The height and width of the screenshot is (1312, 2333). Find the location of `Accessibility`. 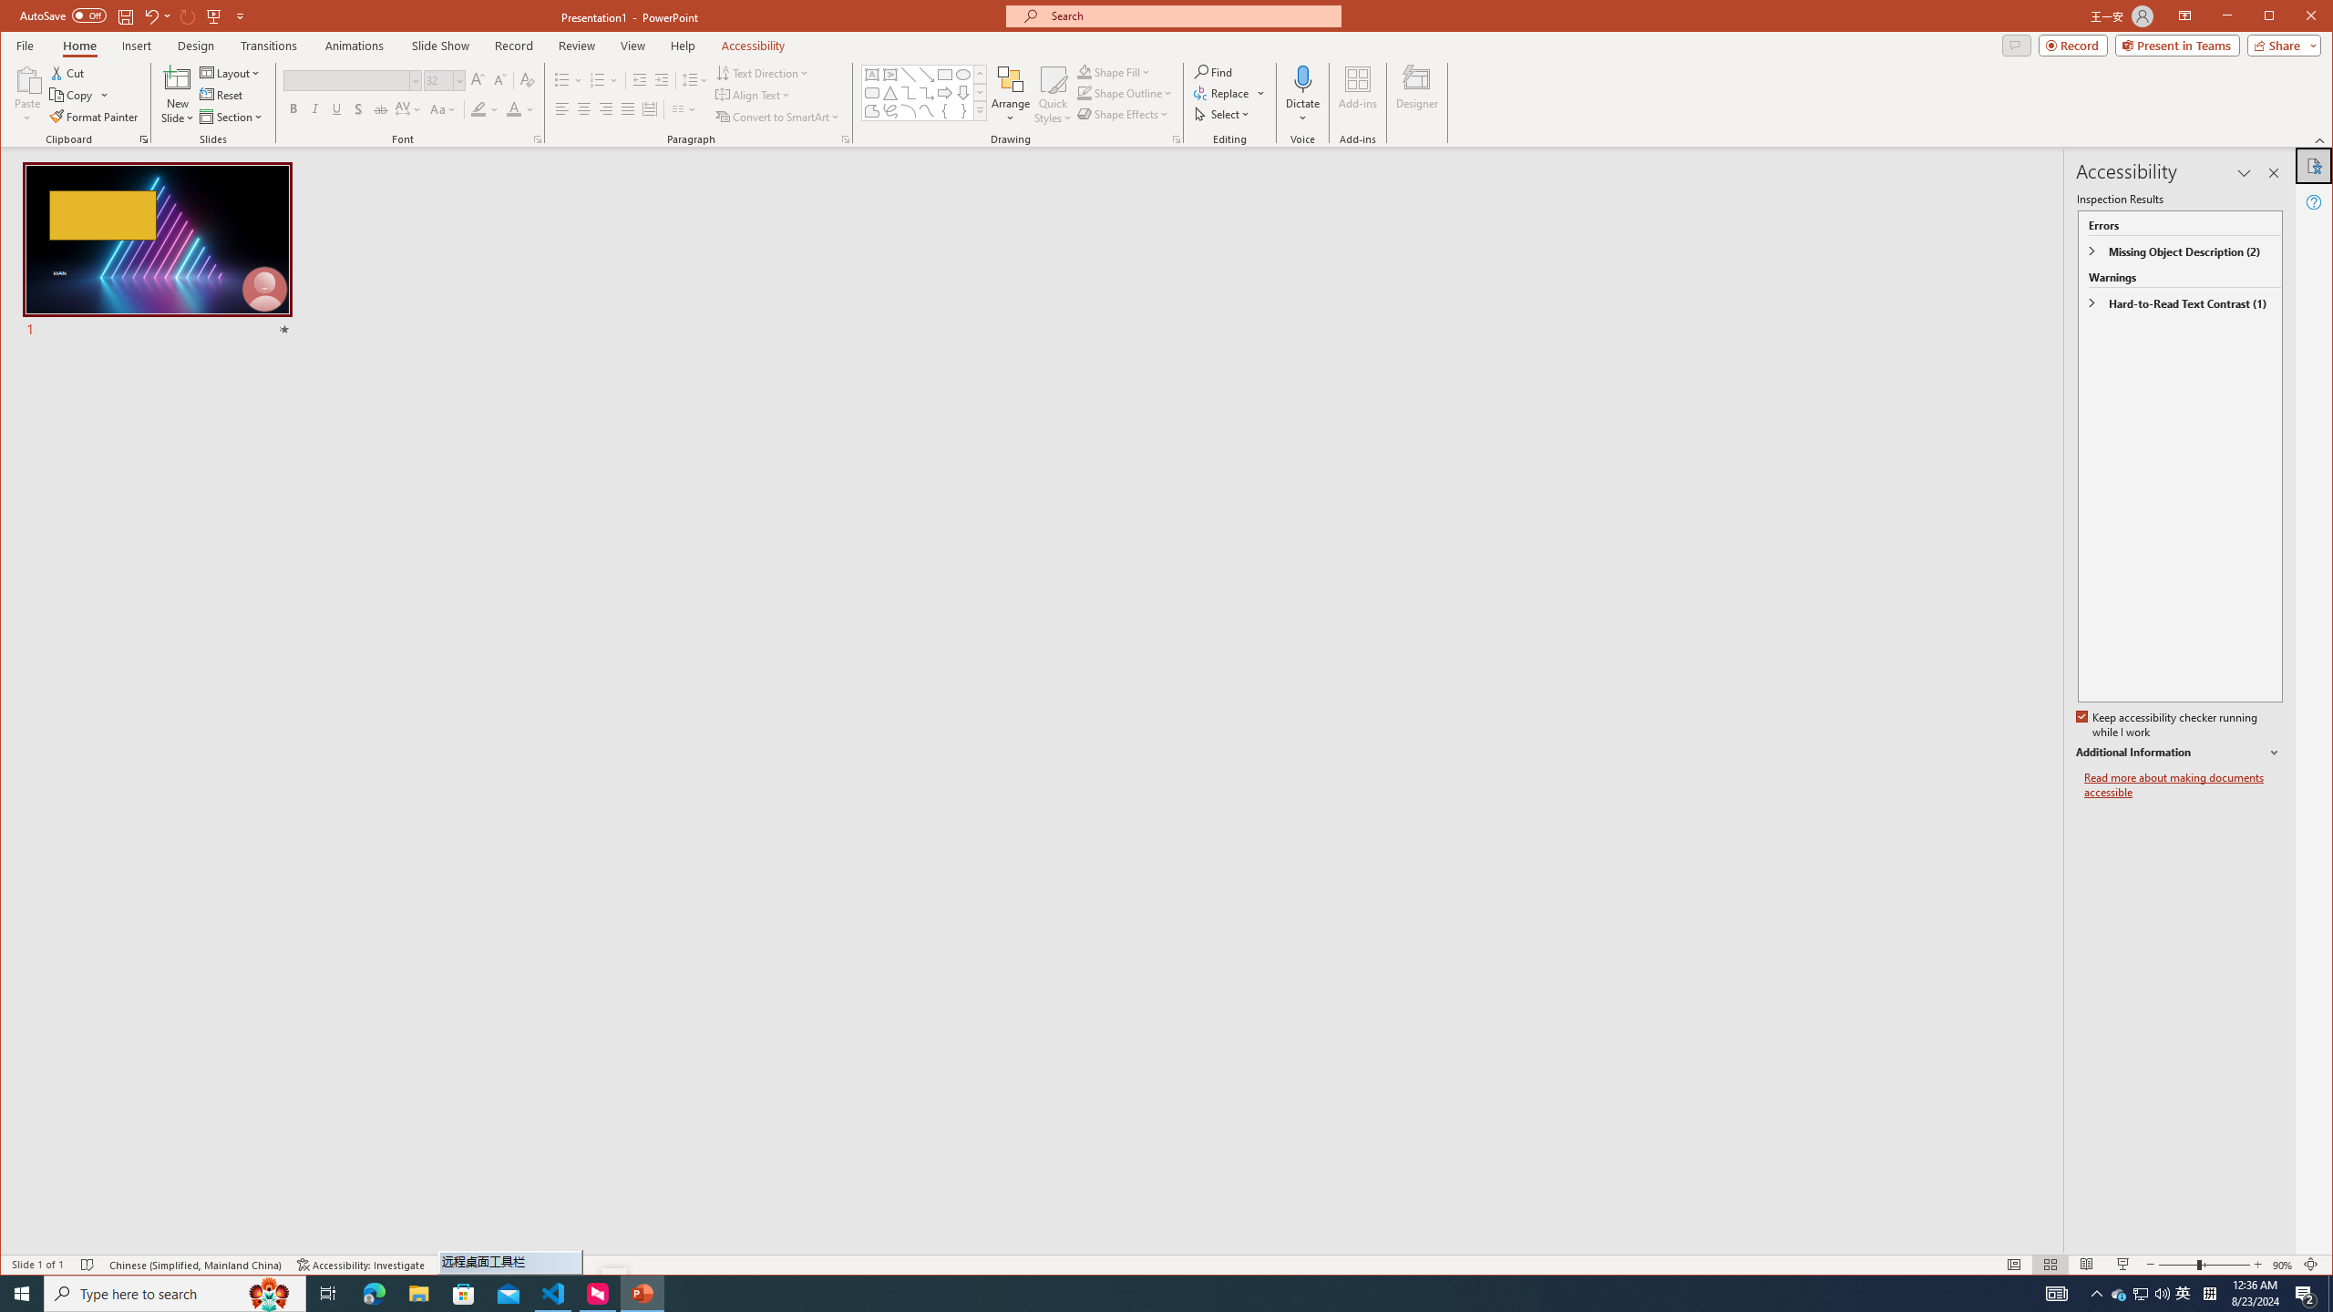

Accessibility is located at coordinates (2184, 1294).